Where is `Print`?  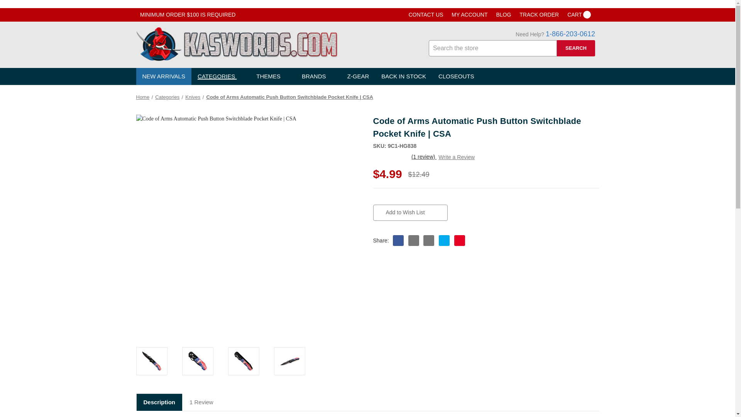
Print is located at coordinates (428, 241).